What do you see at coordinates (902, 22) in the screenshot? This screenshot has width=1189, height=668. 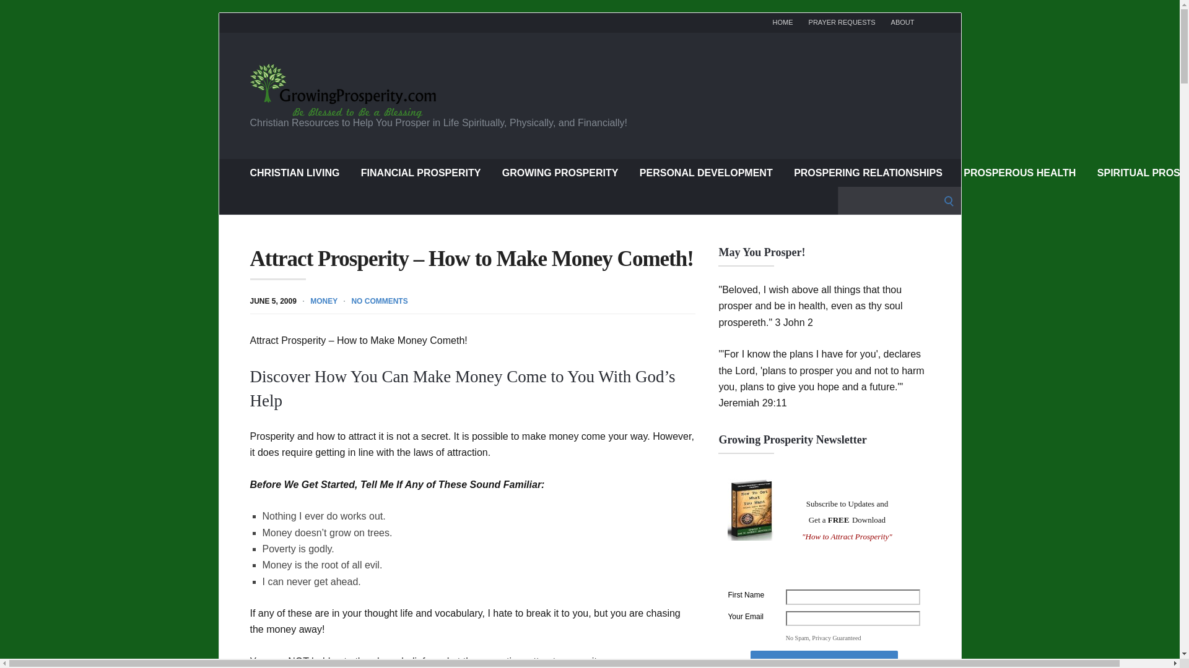 I see `ABOUT` at bounding box center [902, 22].